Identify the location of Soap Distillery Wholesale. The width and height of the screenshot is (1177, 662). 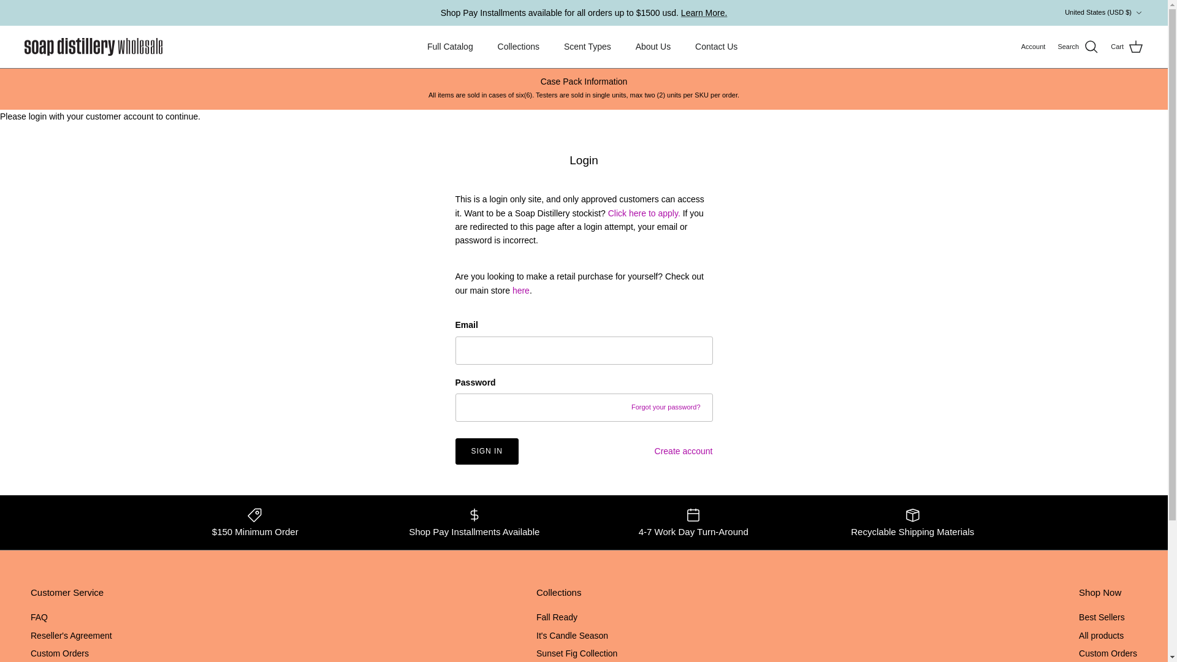
(93, 47).